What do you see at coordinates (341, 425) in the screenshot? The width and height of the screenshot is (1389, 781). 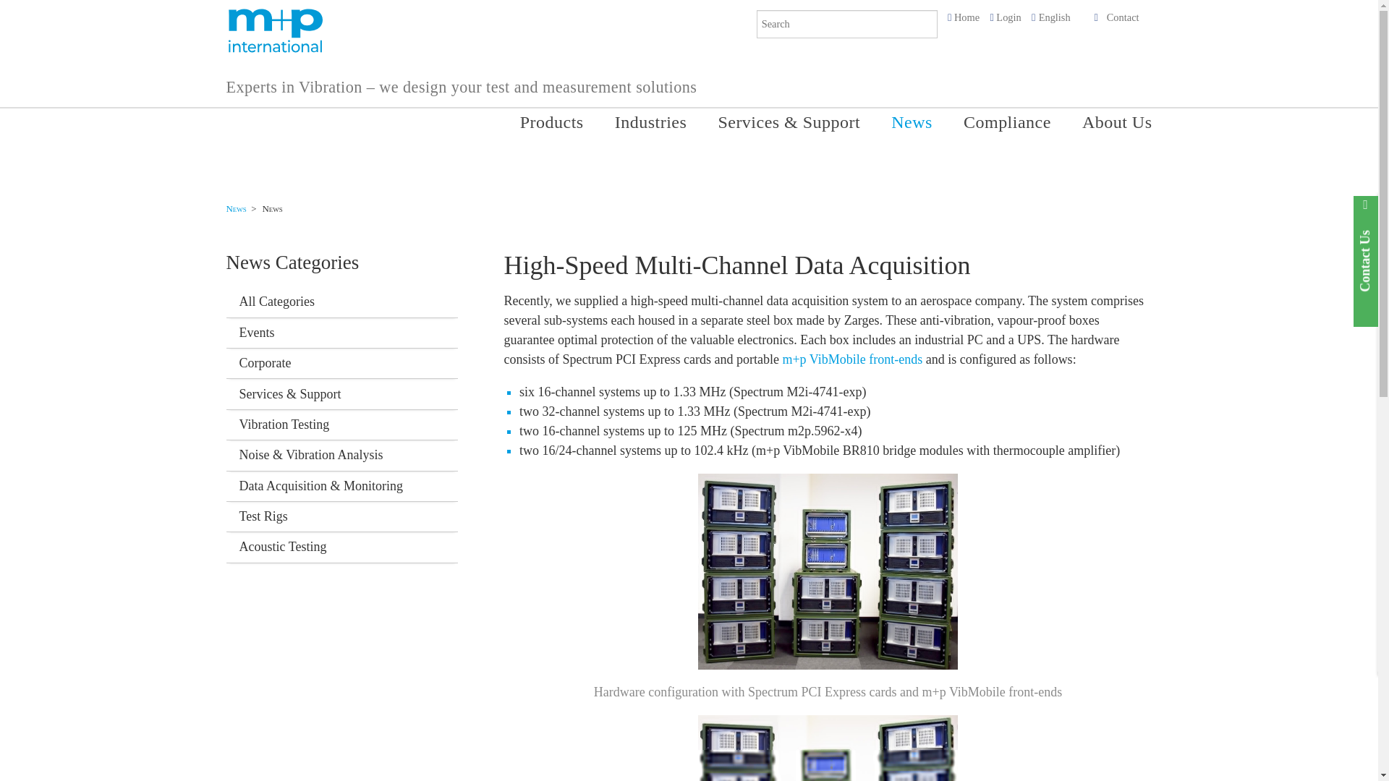 I see `Vibration Testing` at bounding box center [341, 425].